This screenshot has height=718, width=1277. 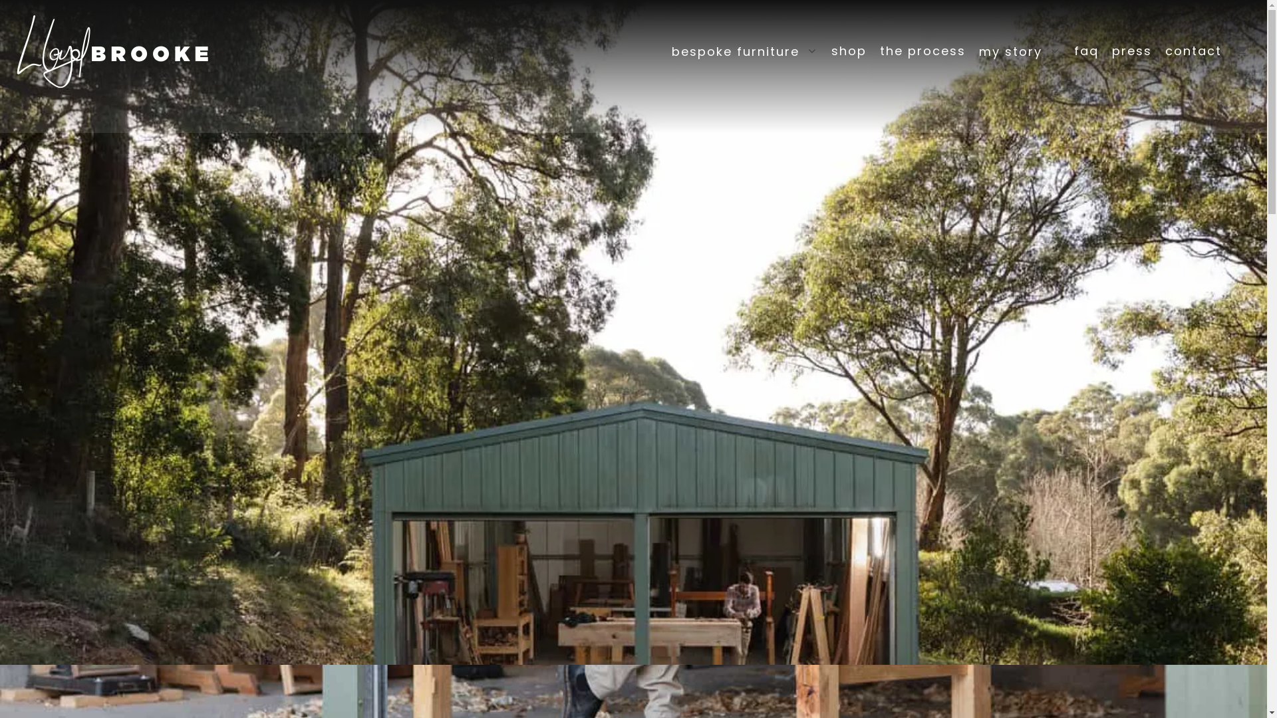 What do you see at coordinates (923, 51) in the screenshot?
I see `the process` at bounding box center [923, 51].